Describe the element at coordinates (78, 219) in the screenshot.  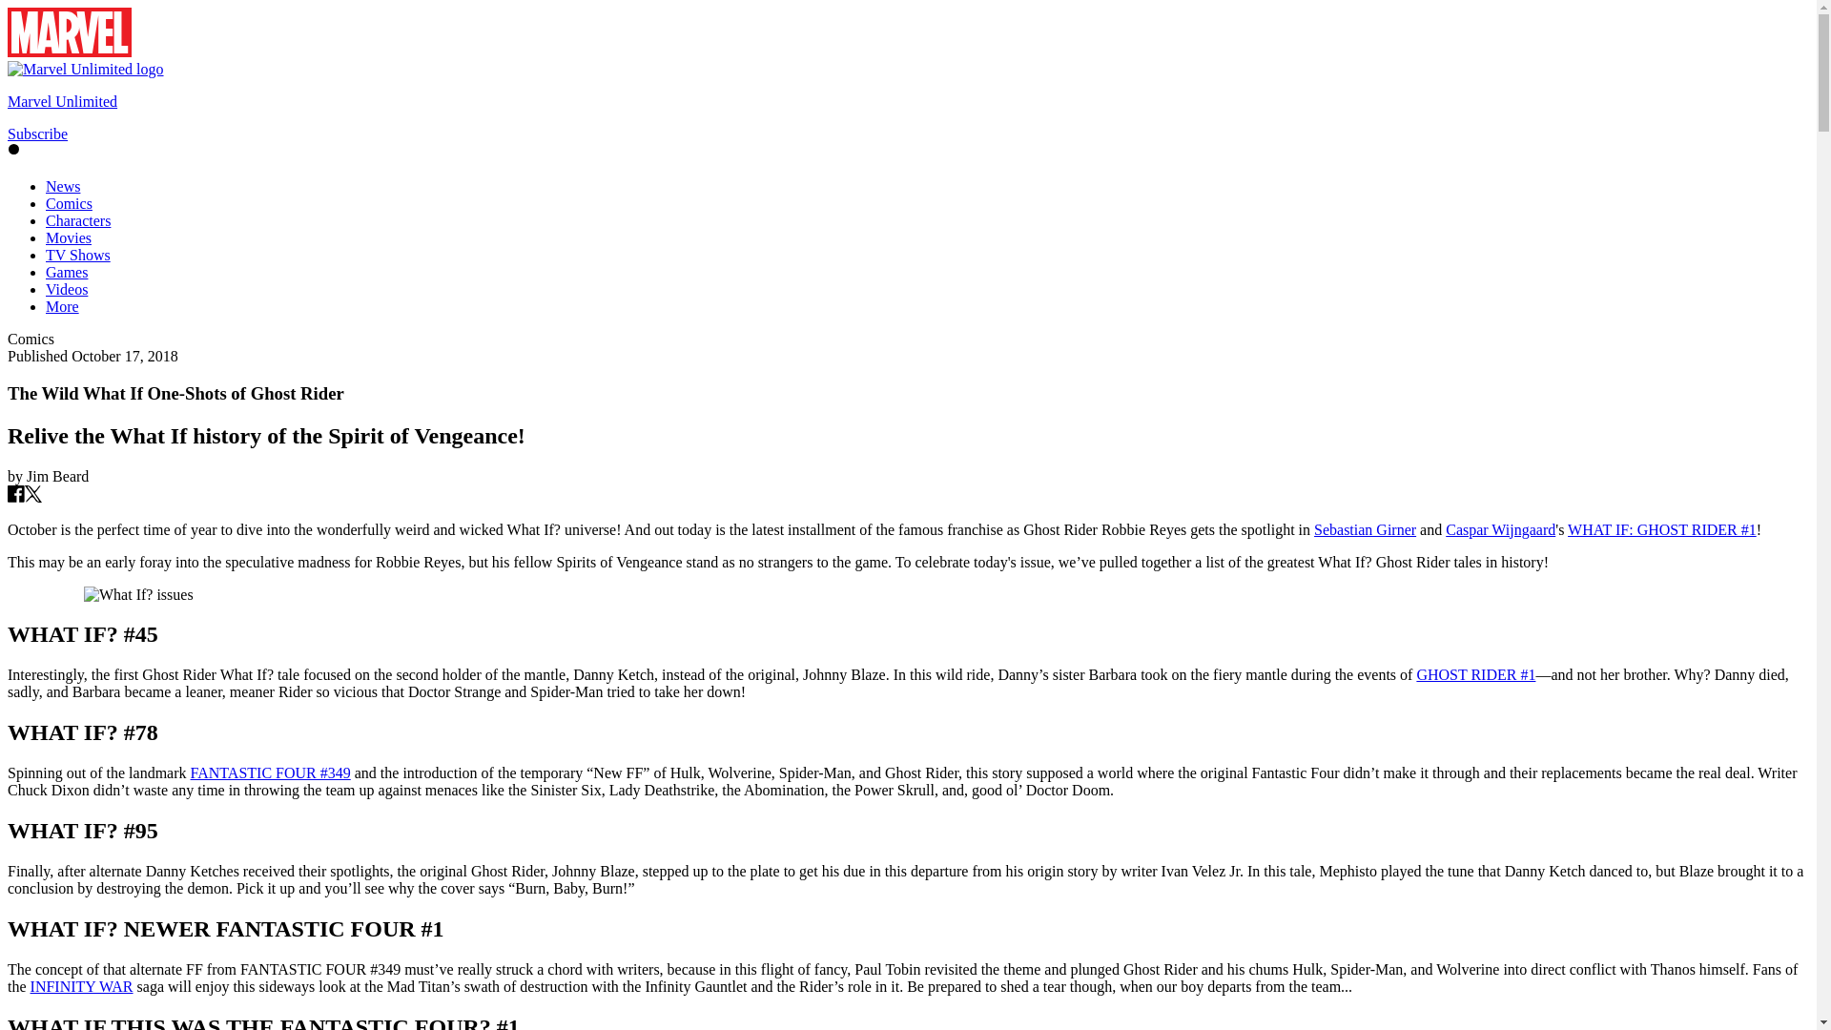
I see `Characters` at that location.